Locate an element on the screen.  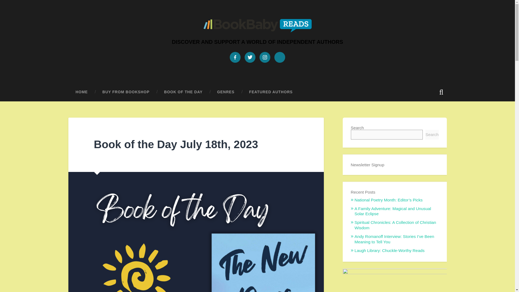
FEATURED AUTHORS is located at coordinates (271, 92).